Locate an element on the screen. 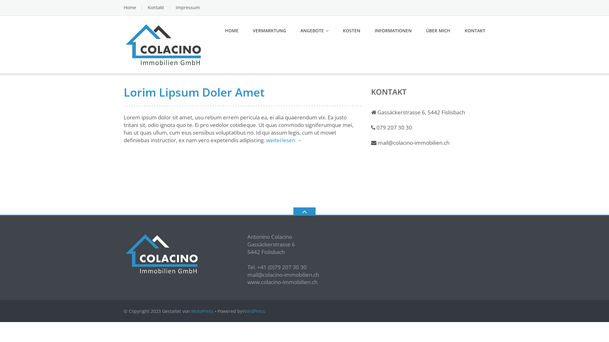 The image size is (609, 342). MotoPress is located at coordinates (202, 311).